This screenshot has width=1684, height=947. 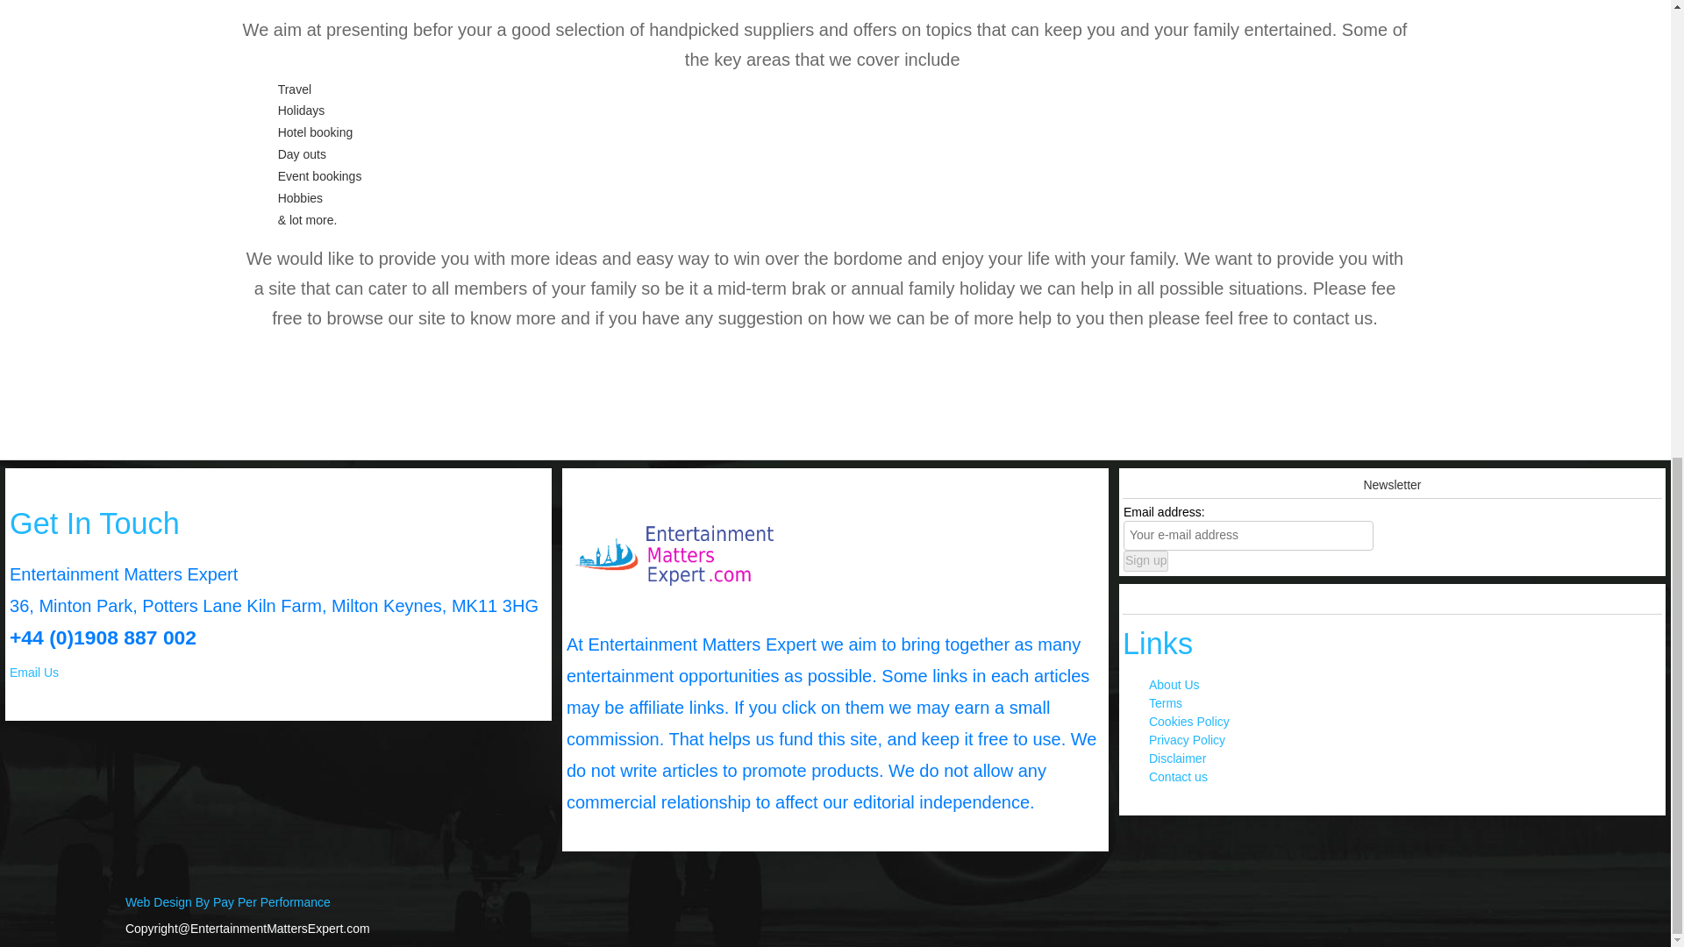 I want to click on Web Design By Pay Per Performance, so click(x=227, y=901).